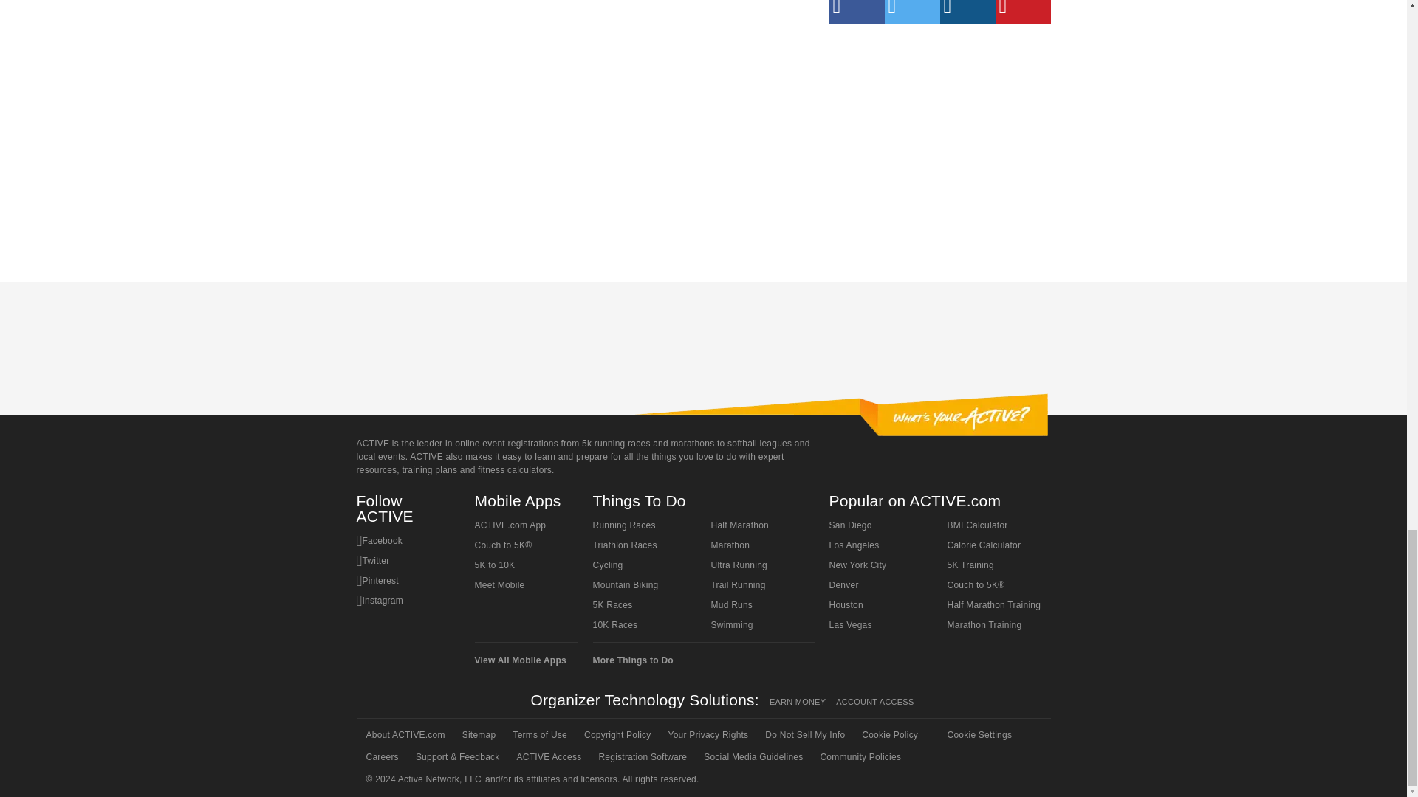 This screenshot has height=797, width=1418. Describe the element at coordinates (708, 734) in the screenshot. I see `Your Privacy Rights: Updated` at that location.